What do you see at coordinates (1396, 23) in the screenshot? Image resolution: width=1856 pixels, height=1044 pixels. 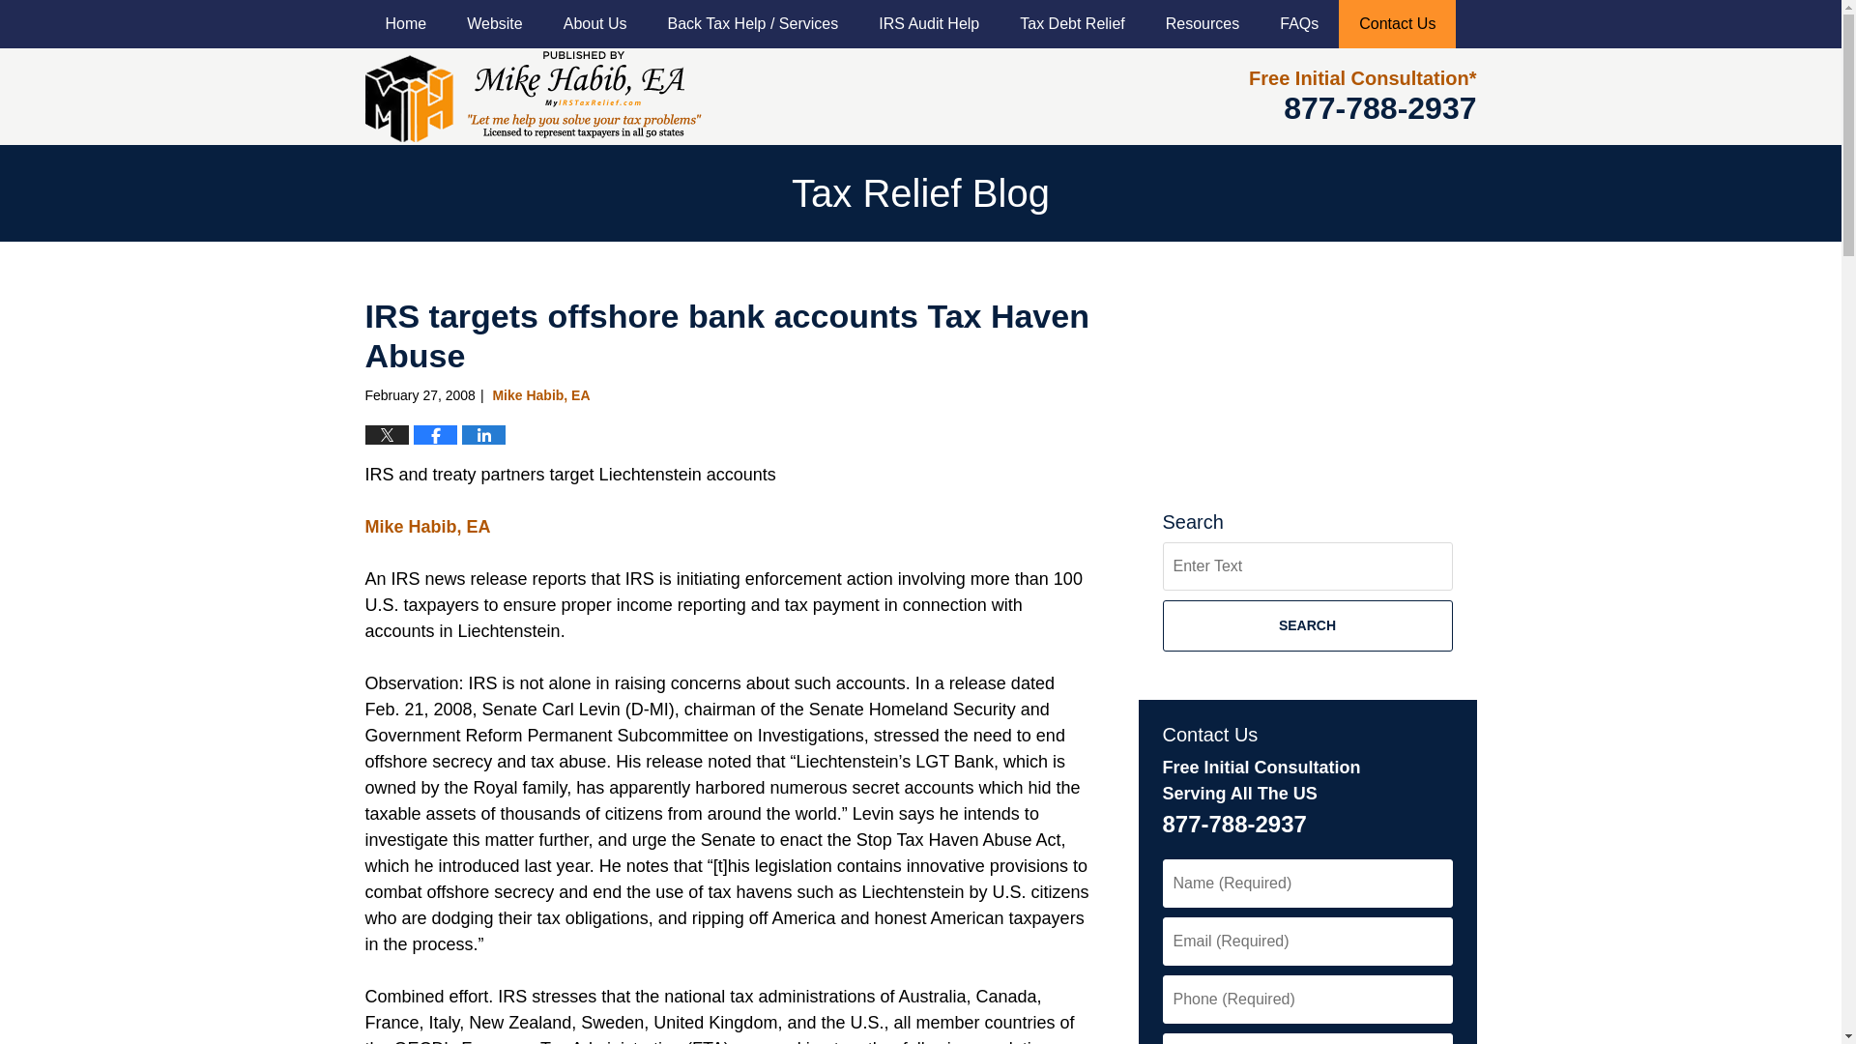 I see `Contact Us` at bounding box center [1396, 23].